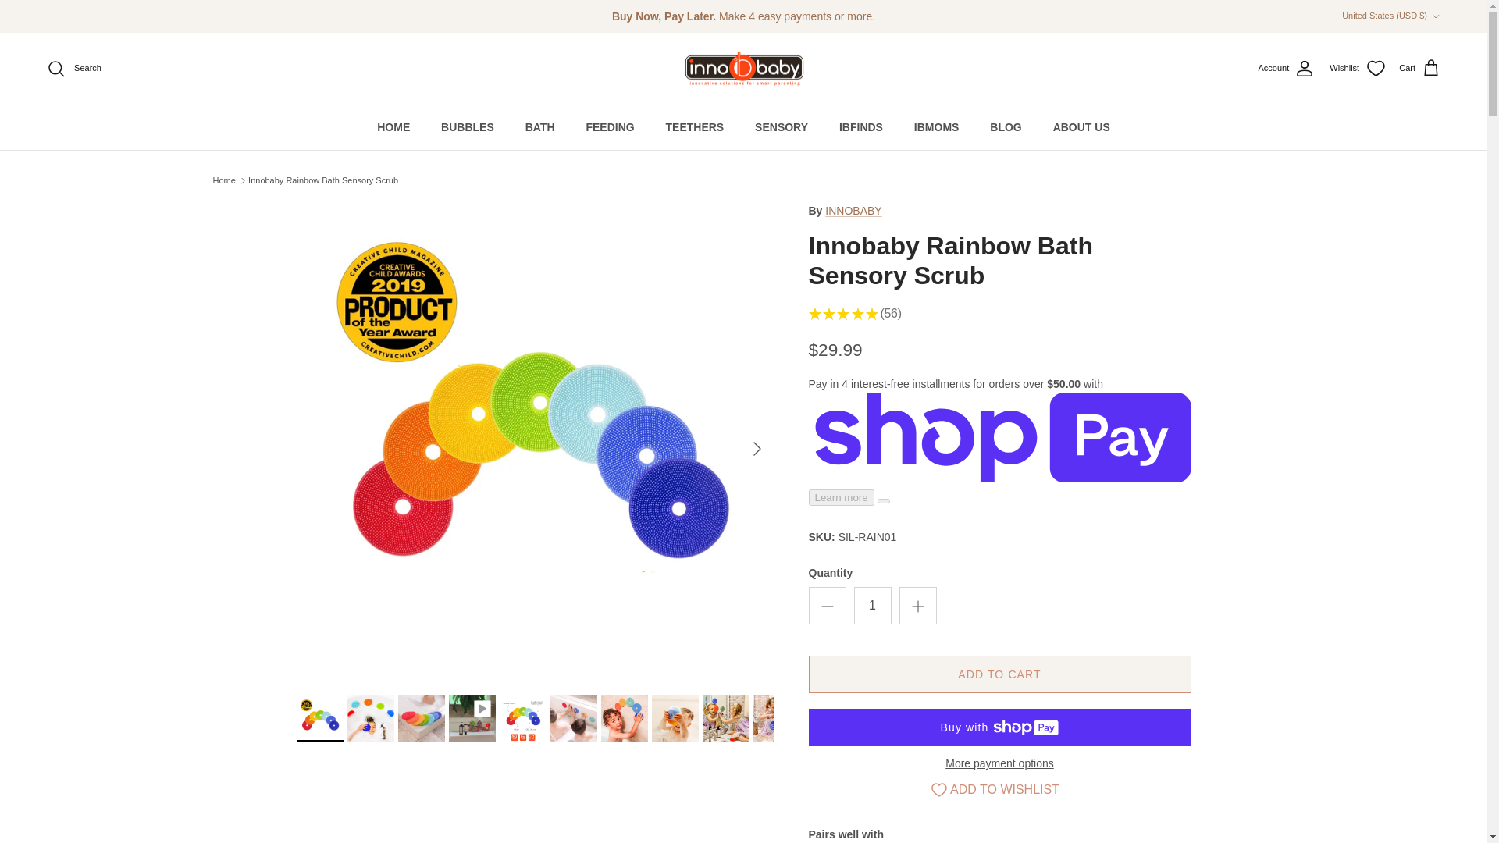  What do you see at coordinates (393, 128) in the screenshot?
I see `HOME` at bounding box center [393, 128].